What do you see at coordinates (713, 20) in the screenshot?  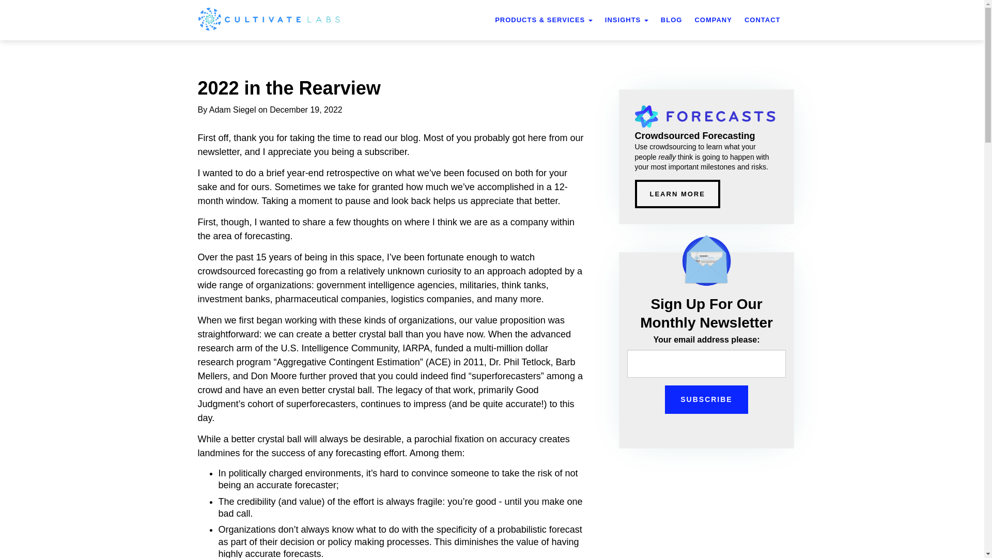 I see `COMPANY` at bounding box center [713, 20].